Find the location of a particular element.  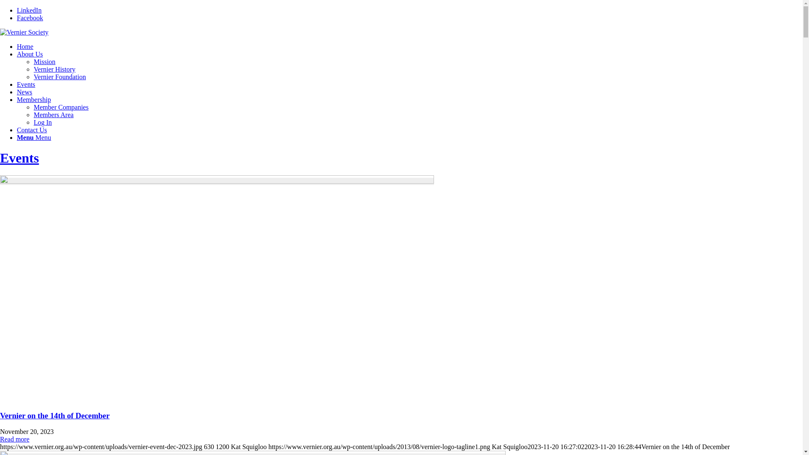

Home is located at coordinates (25, 46).